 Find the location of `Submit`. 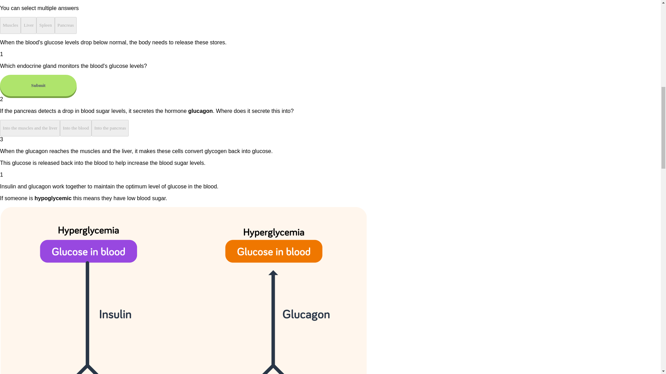

Submit is located at coordinates (38, 85).